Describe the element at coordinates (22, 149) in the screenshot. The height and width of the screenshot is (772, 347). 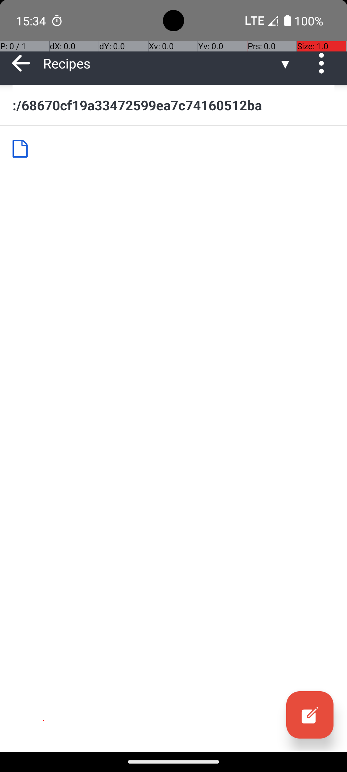
I see `NoteBodyViewer` at that location.